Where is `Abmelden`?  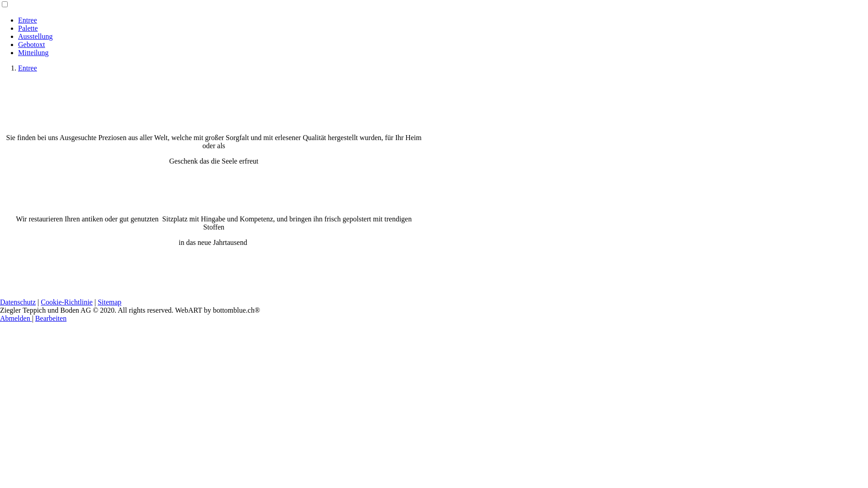 Abmelden is located at coordinates (16, 318).